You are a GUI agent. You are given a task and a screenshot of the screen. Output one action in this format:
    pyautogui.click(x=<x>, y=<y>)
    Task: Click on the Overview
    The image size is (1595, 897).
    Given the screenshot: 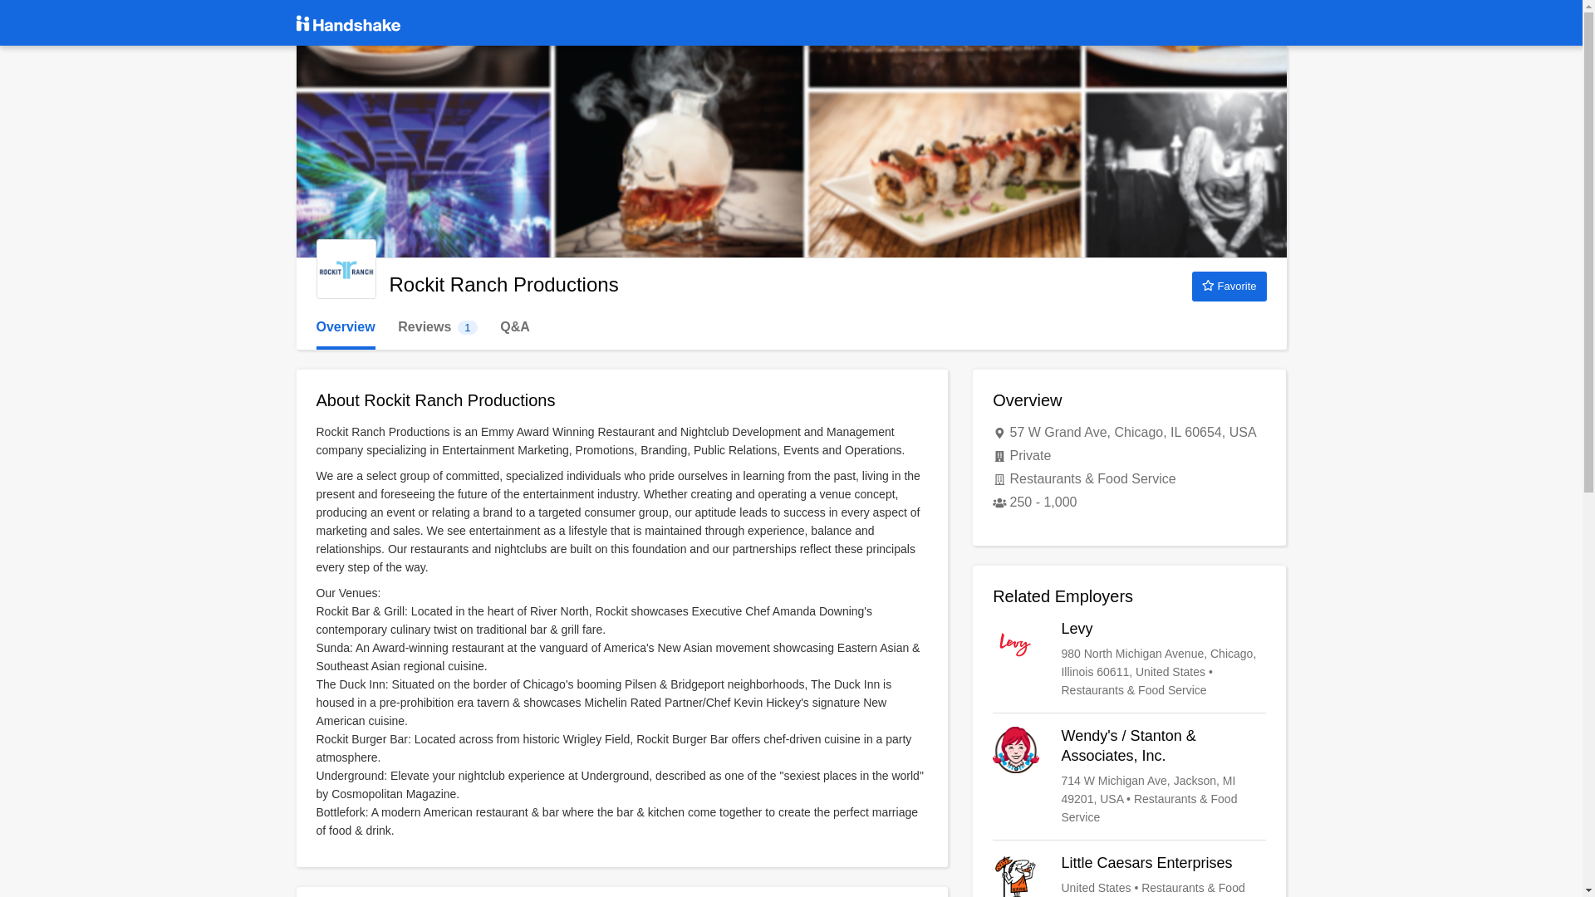 What is the action you would take?
    pyautogui.click(x=346, y=327)
    